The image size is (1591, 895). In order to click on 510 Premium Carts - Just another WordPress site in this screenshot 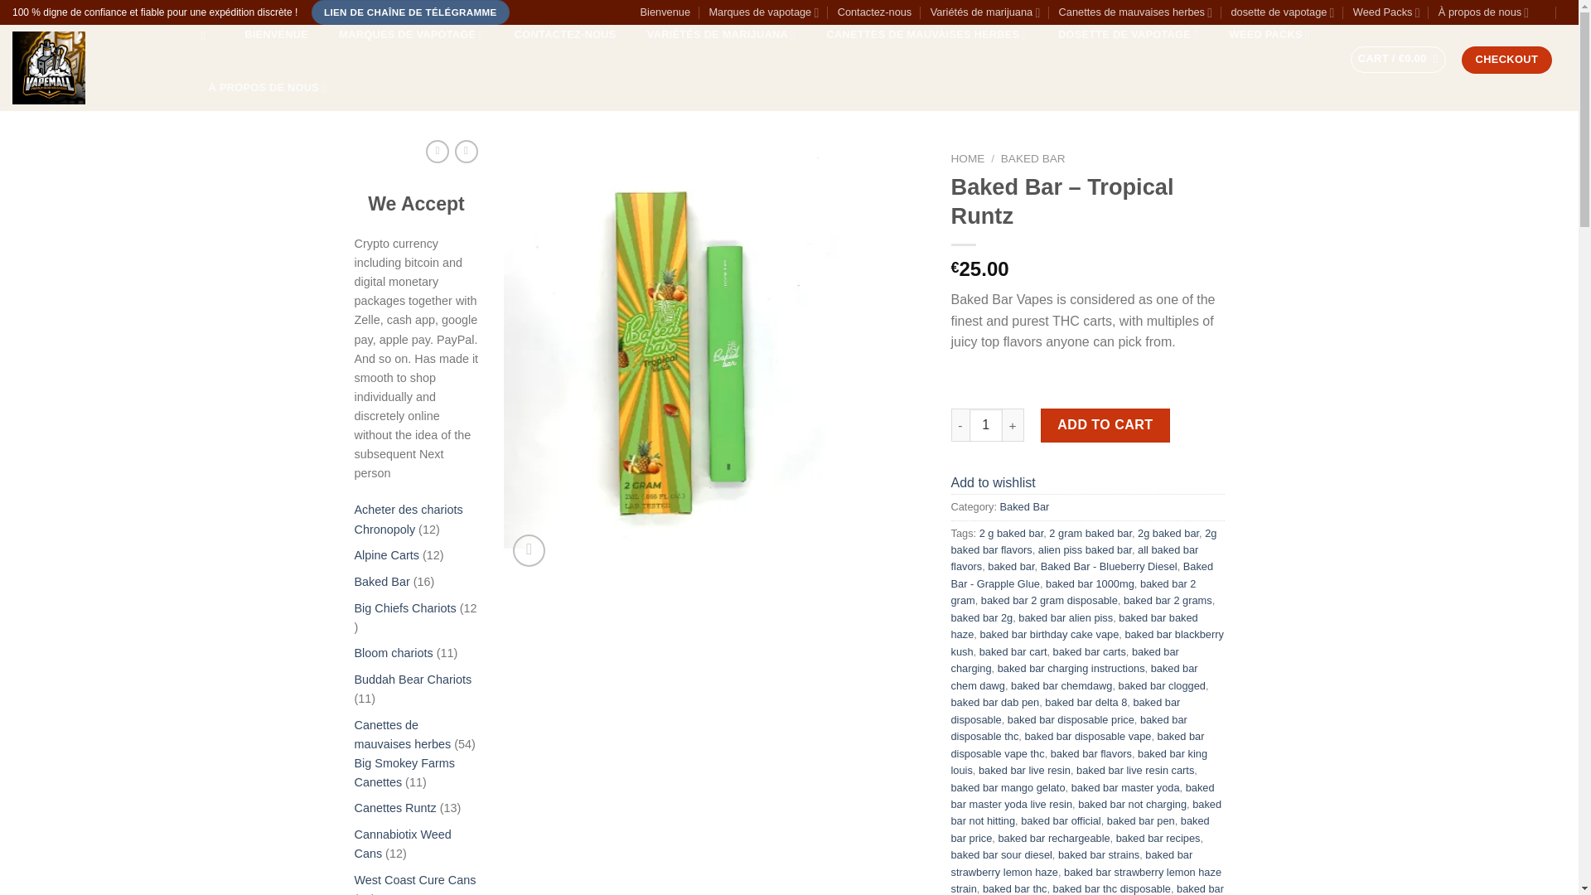, I will do `click(90, 68)`.